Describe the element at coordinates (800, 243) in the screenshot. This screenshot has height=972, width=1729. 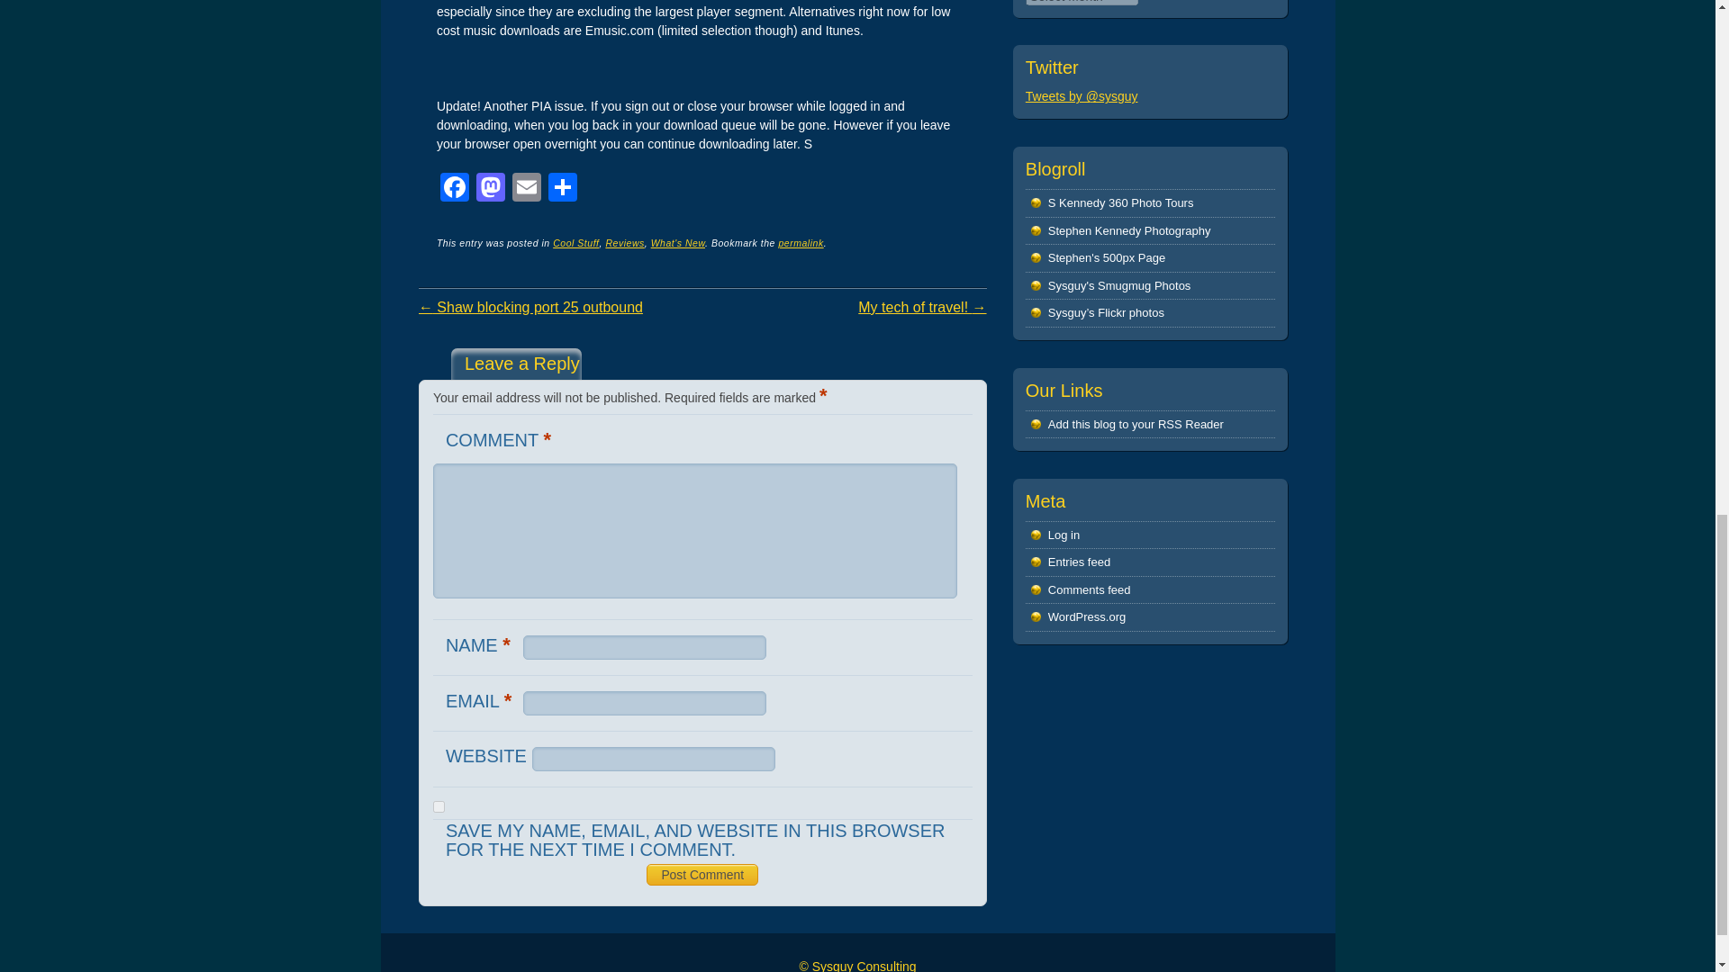
I see `permalink` at that location.